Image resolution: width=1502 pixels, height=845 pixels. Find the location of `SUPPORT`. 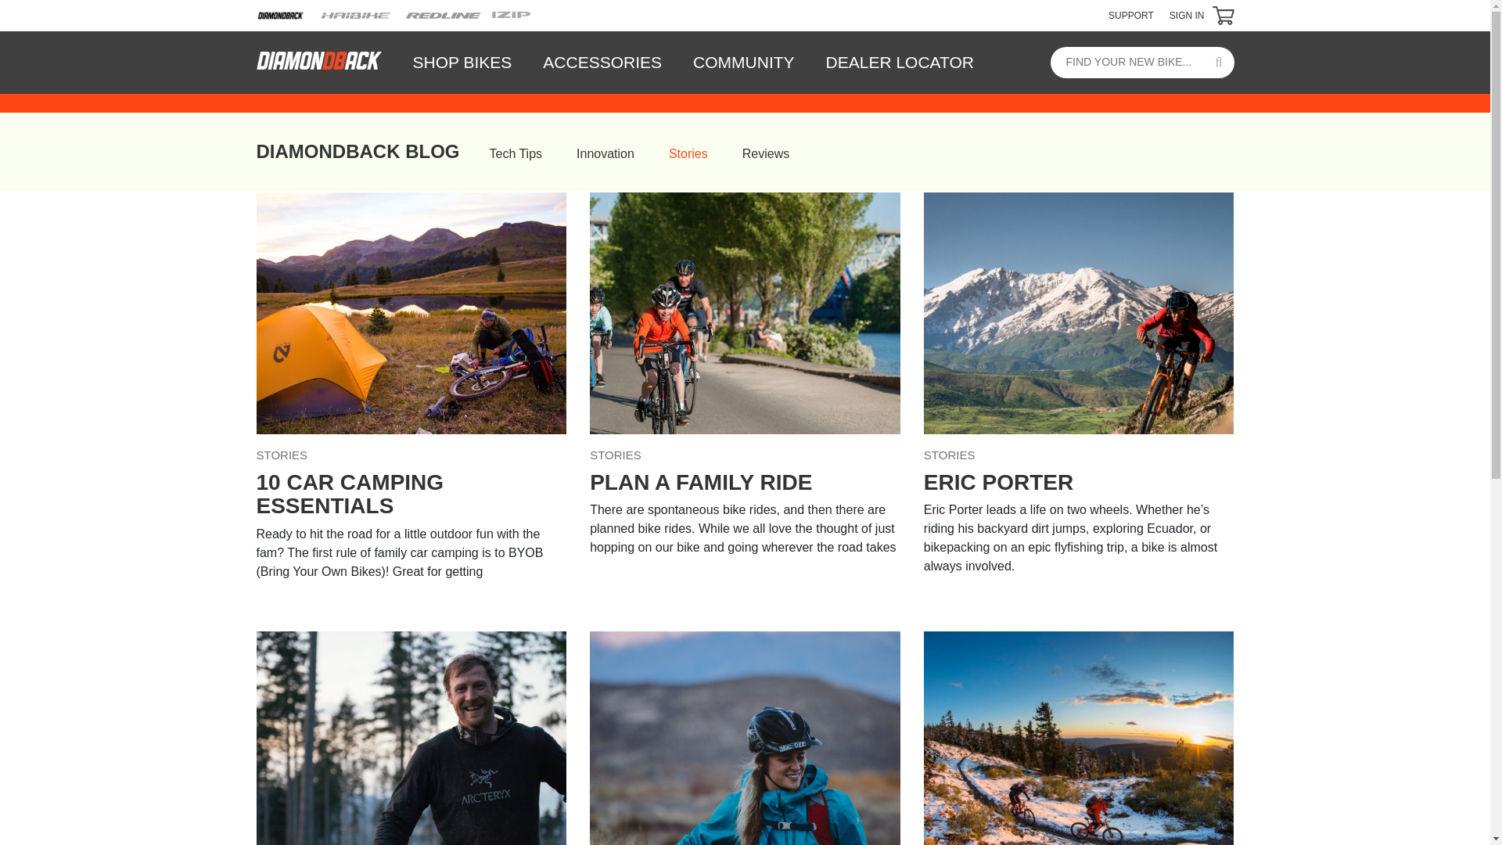

SUPPORT is located at coordinates (1130, 16).